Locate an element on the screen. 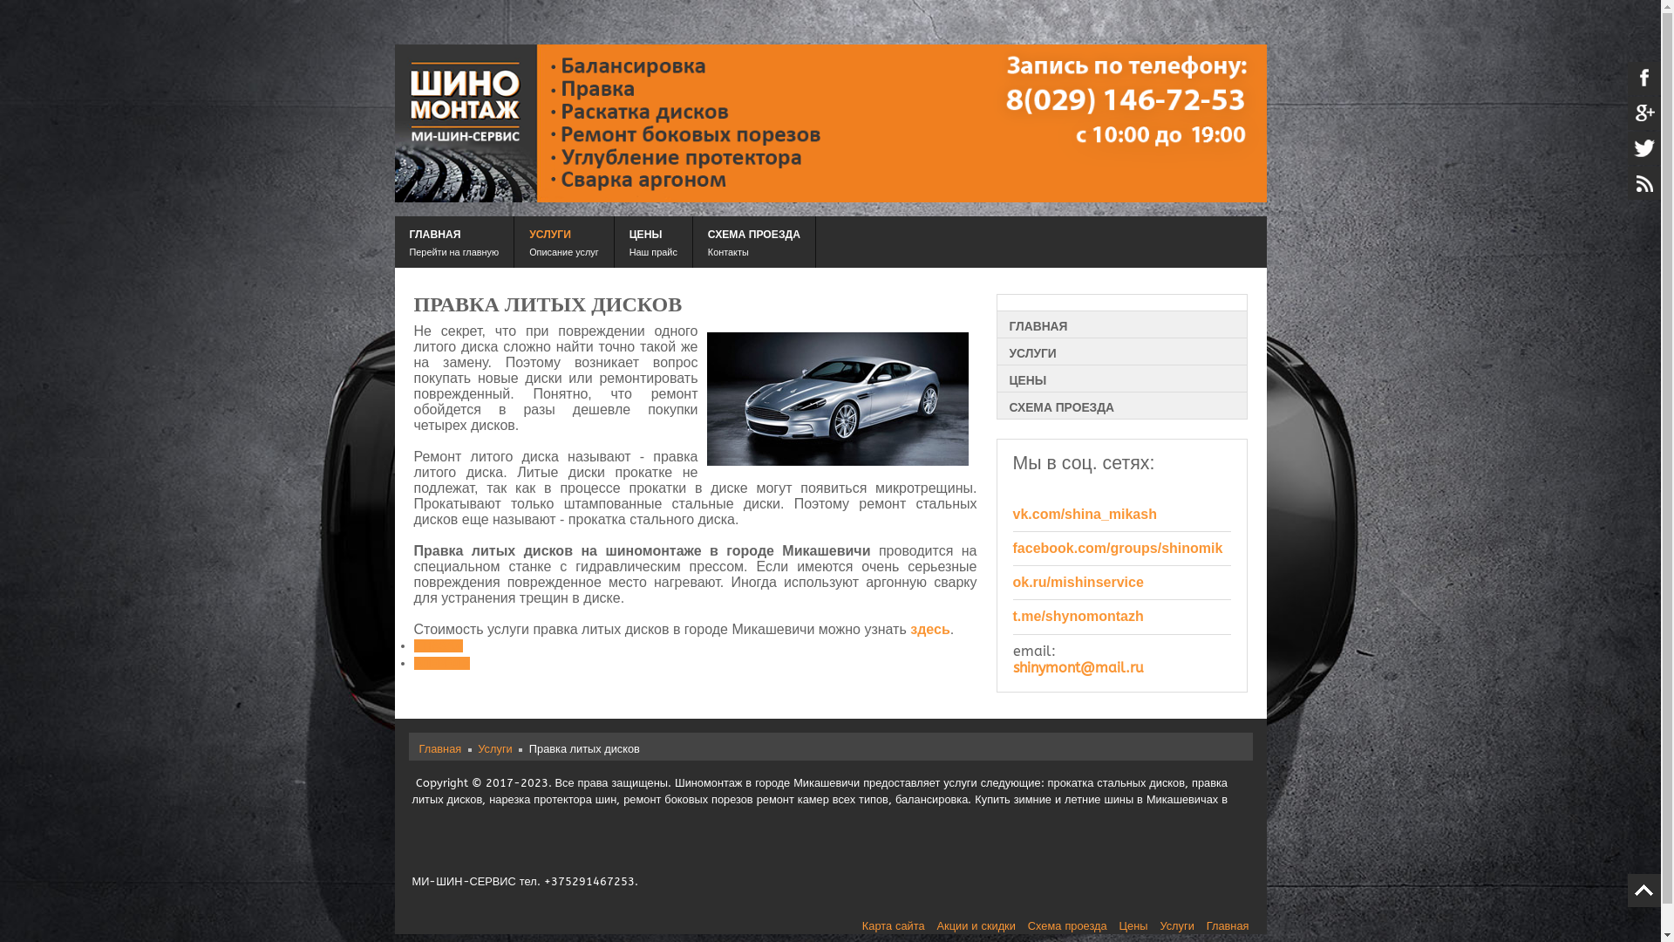  facebook.com/groups/shinomik is located at coordinates (1118, 548).